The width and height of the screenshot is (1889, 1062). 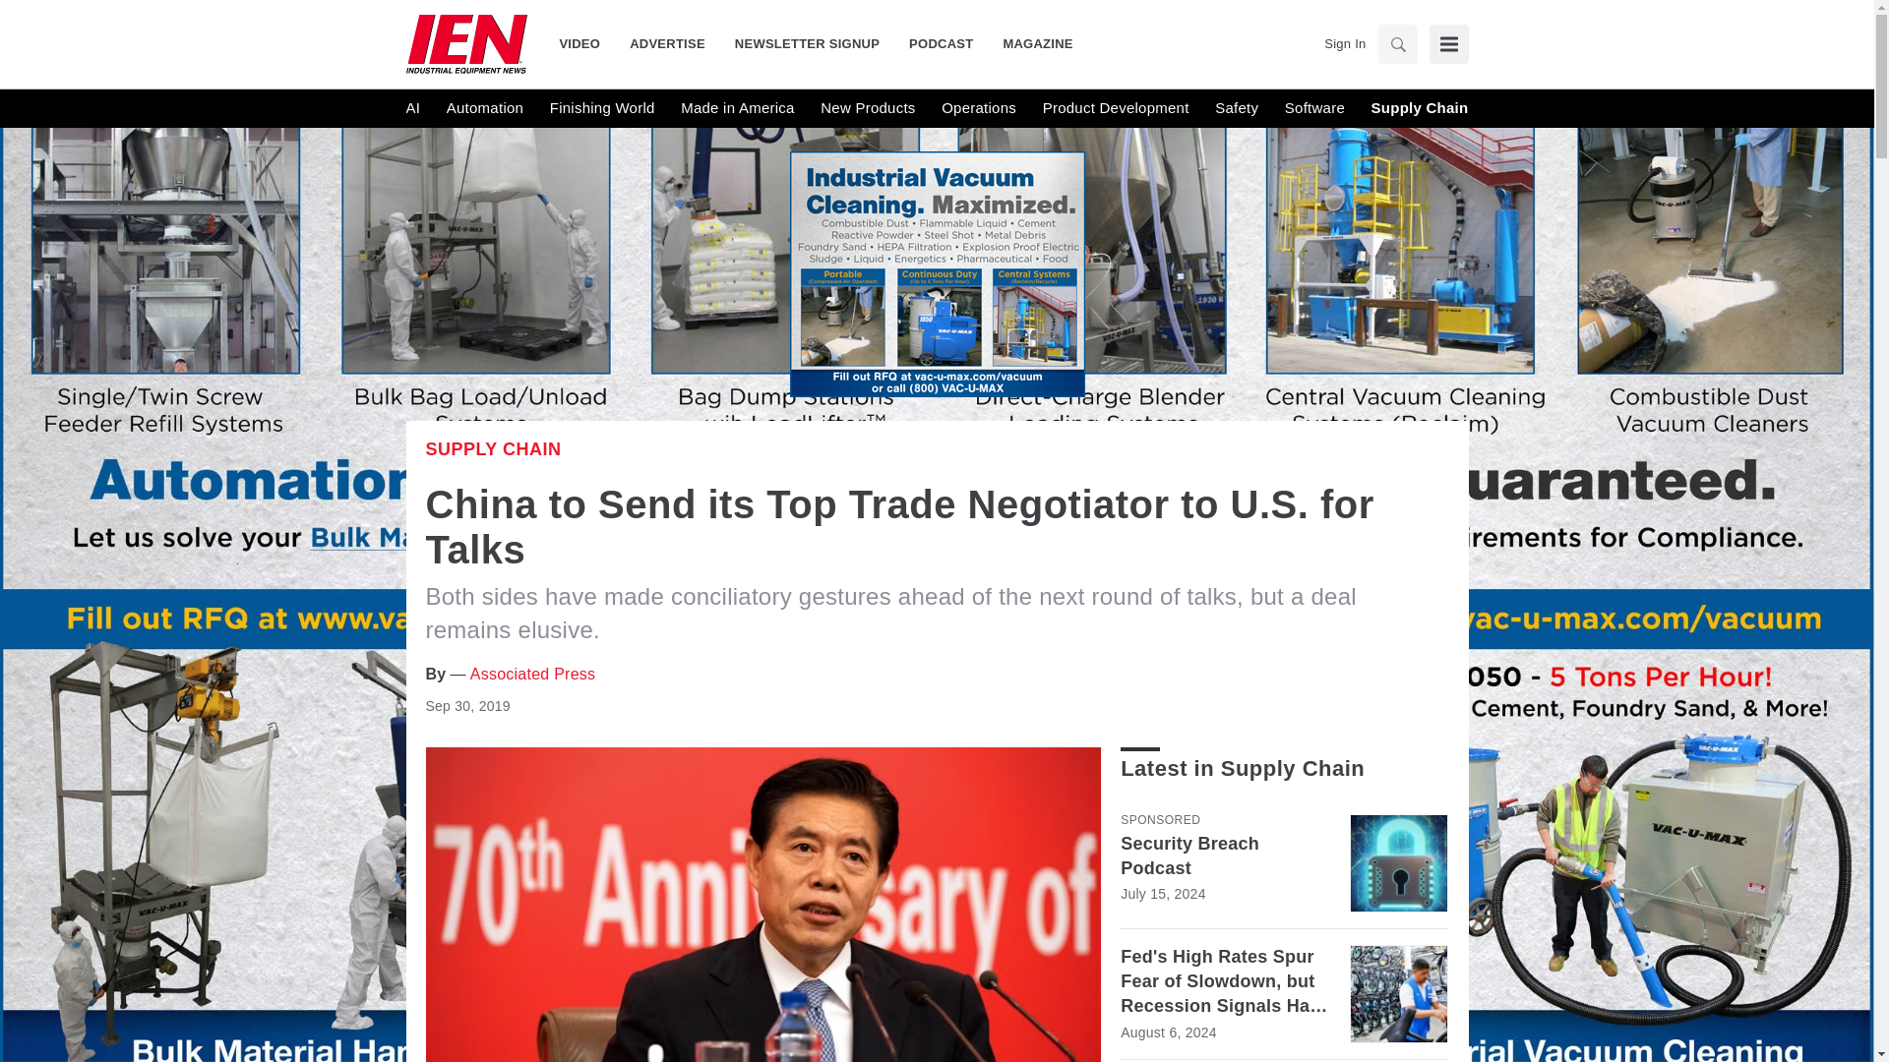 I want to click on PODCAST, so click(x=941, y=43).